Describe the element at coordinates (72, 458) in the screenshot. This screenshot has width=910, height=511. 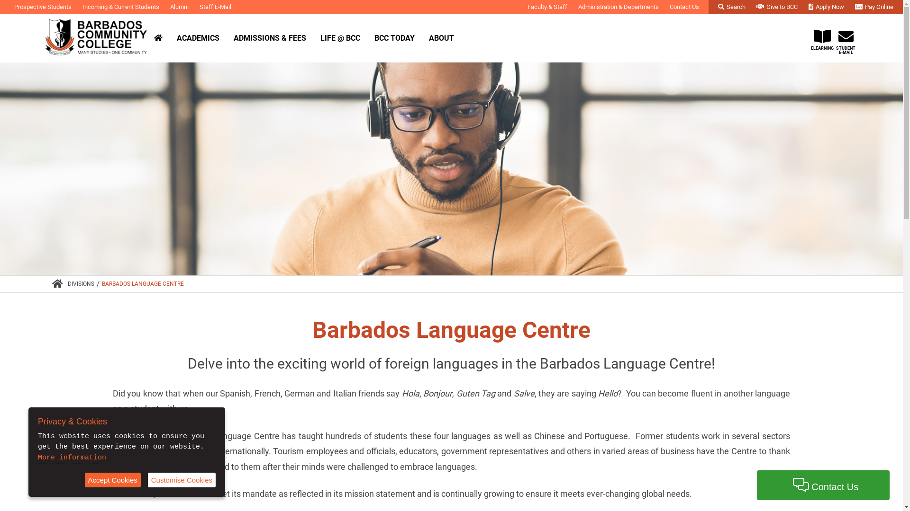
I see `More information` at that location.